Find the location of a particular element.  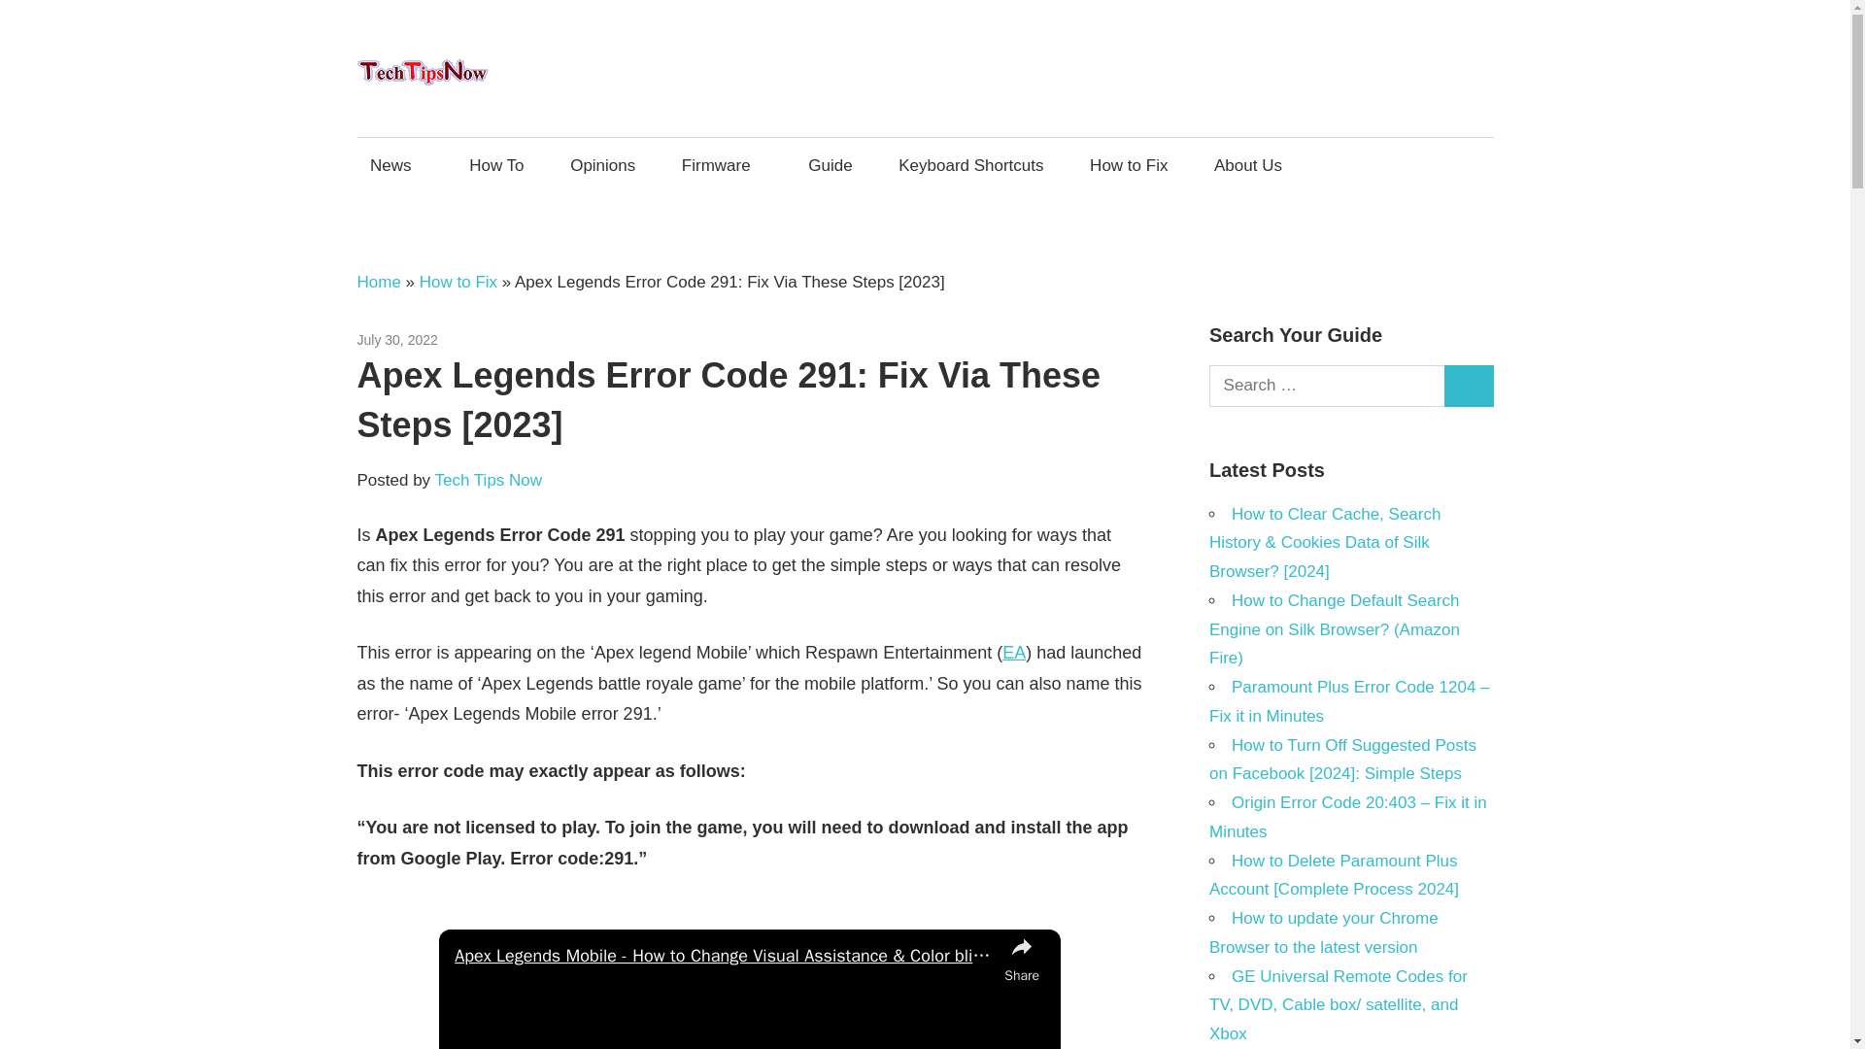

News is located at coordinates (396, 164).